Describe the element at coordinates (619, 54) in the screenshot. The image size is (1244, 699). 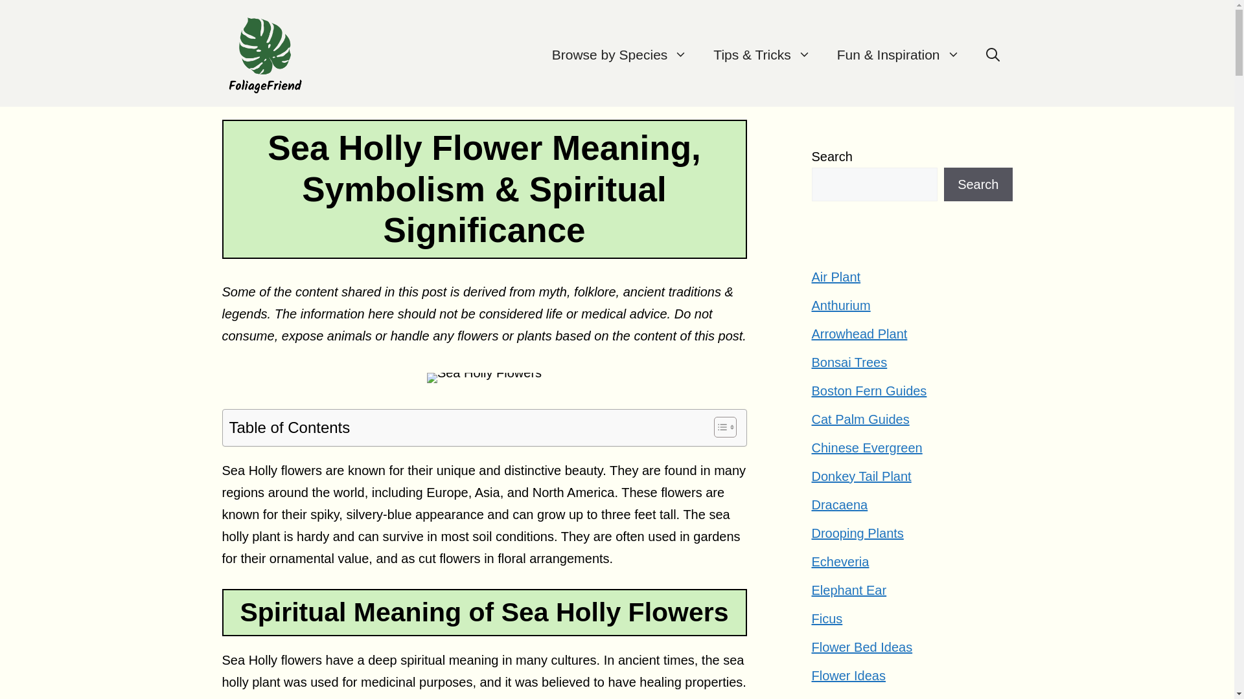
I see `Browse by Species` at that location.